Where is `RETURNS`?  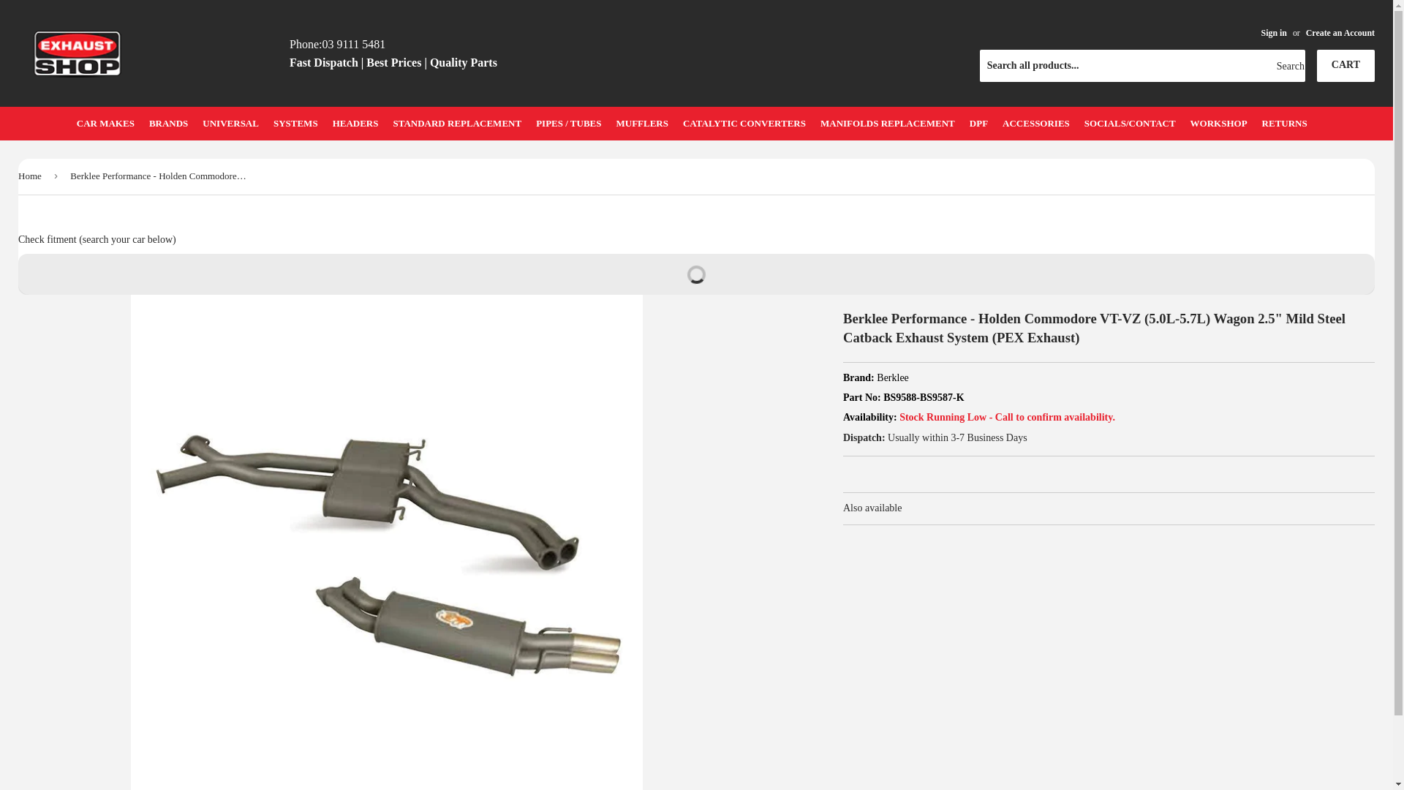
RETURNS is located at coordinates (1285, 124).